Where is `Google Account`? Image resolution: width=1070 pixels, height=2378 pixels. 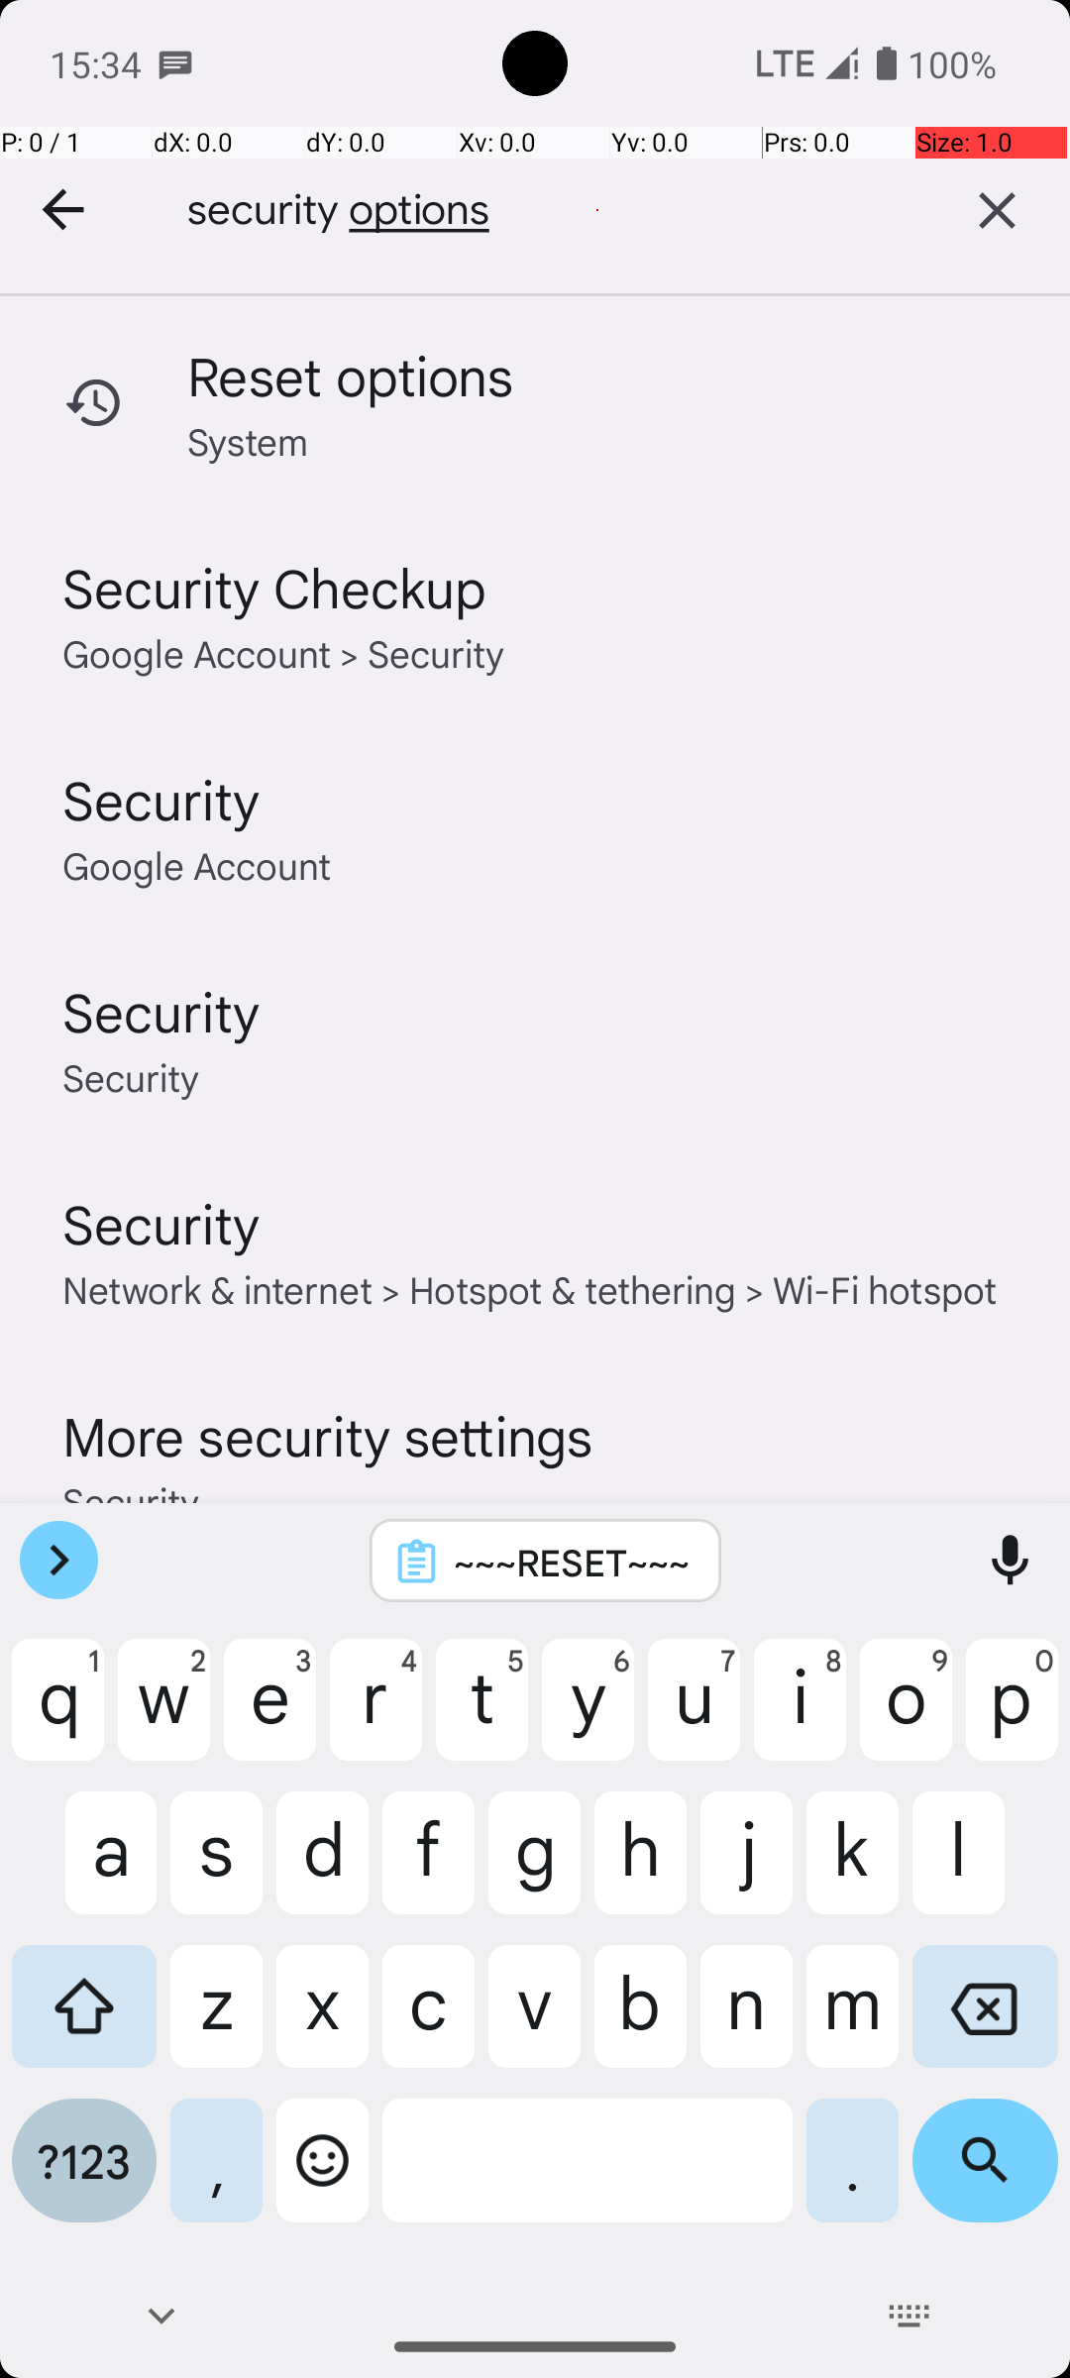 Google Account is located at coordinates (196, 864).